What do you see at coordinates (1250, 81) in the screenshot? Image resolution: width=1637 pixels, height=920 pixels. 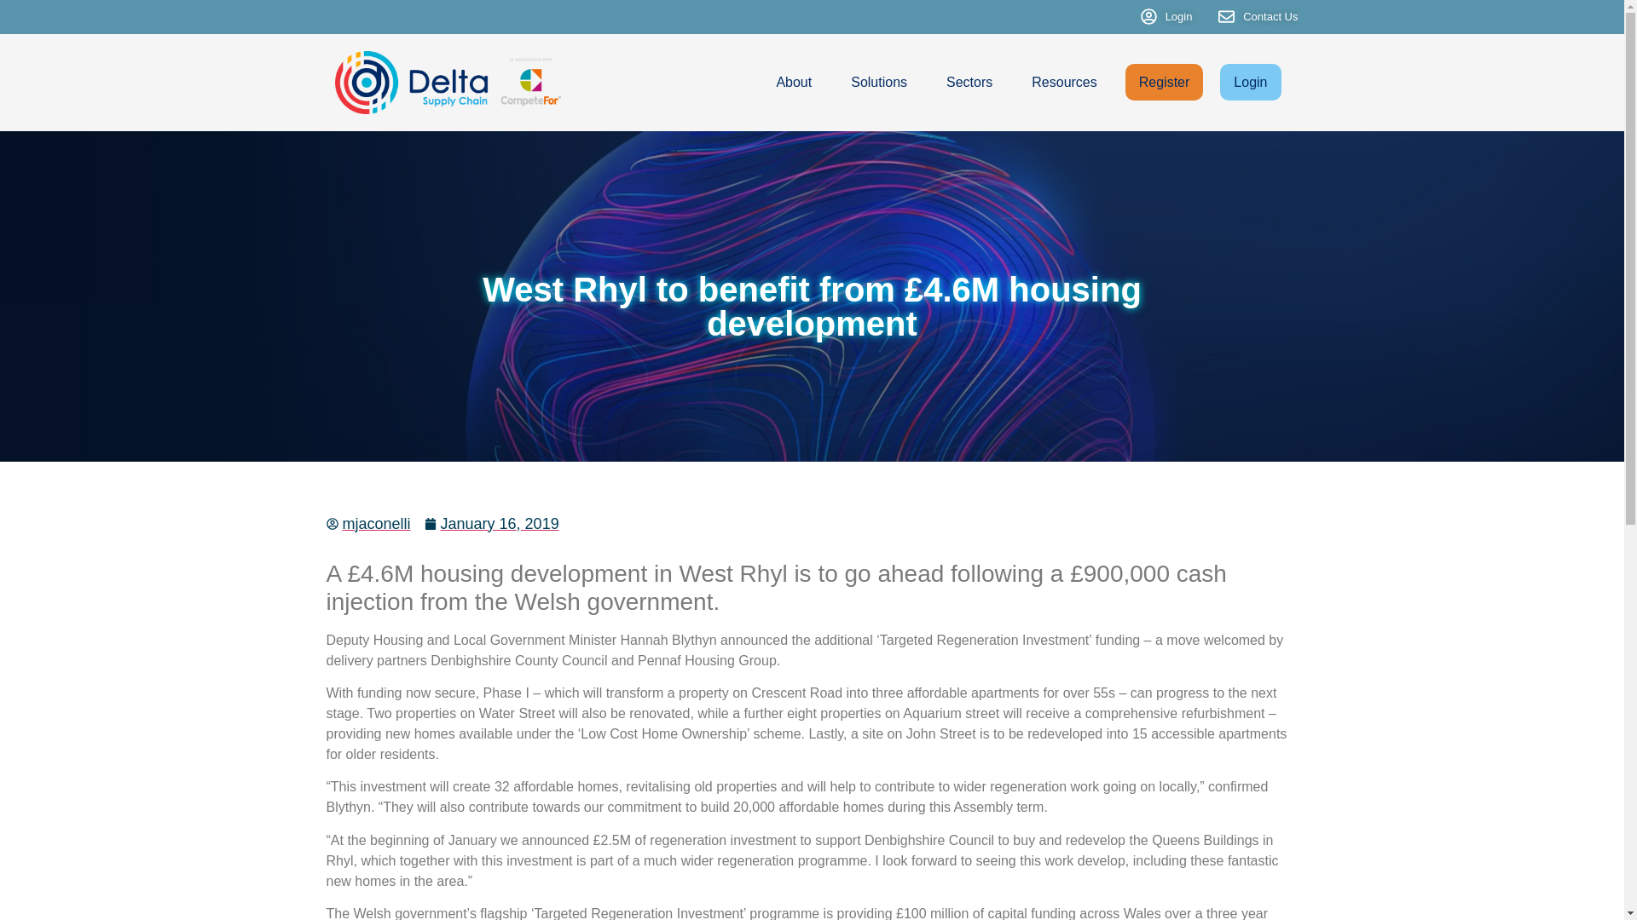 I see `Login` at bounding box center [1250, 81].